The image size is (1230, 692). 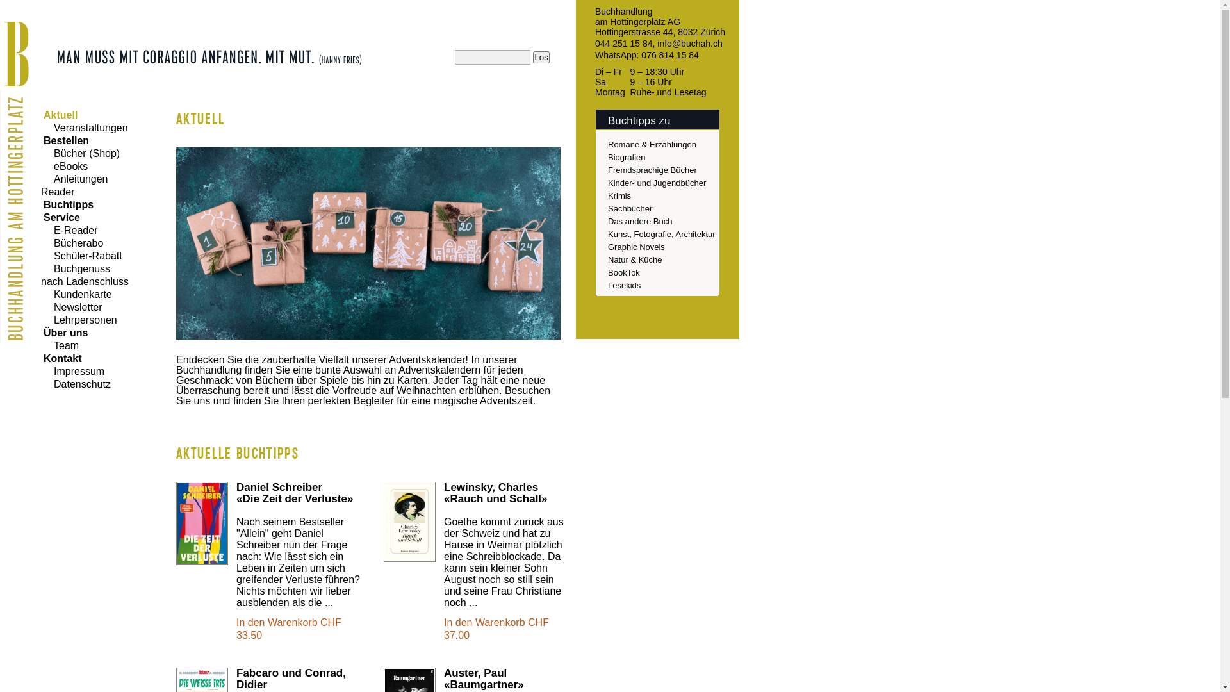 What do you see at coordinates (85, 128) in the screenshot?
I see `Veranstaltungen` at bounding box center [85, 128].